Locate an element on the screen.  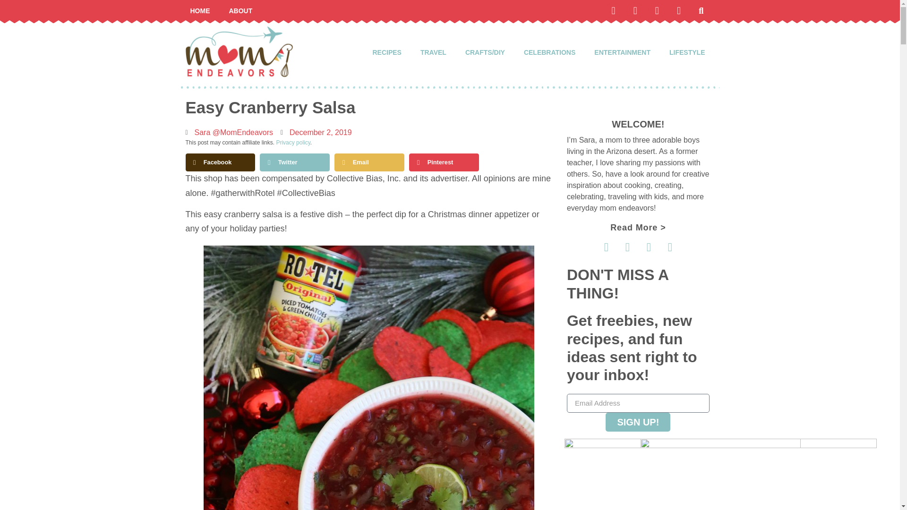
ABOUT is located at coordinates (240, 11).